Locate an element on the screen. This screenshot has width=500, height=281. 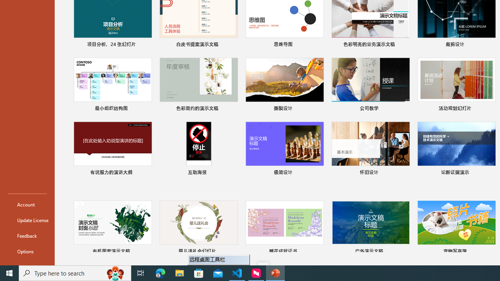
Account is located at coordinates (27, 205).